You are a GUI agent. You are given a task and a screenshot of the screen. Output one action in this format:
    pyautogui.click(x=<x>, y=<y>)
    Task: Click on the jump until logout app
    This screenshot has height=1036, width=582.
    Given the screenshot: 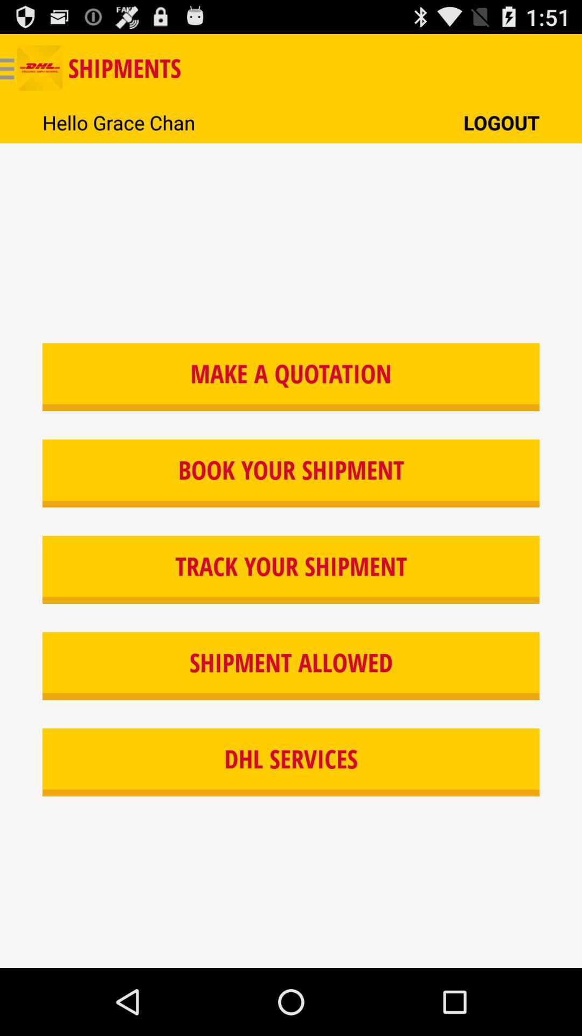 What is the action you would take?
    pyautogui.click(x=501, y=122)
    